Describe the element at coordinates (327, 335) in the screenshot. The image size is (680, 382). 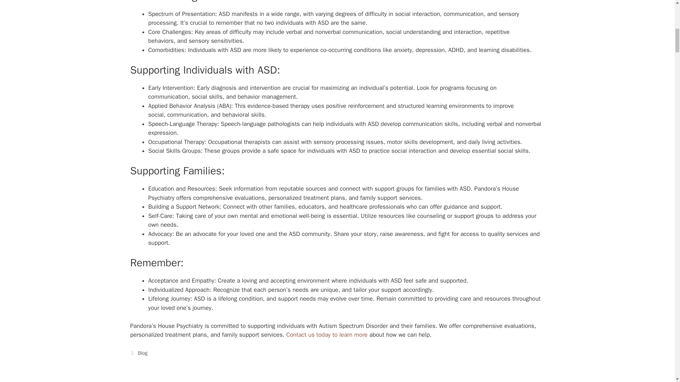
I see `Contact us today to learn more` at that location.